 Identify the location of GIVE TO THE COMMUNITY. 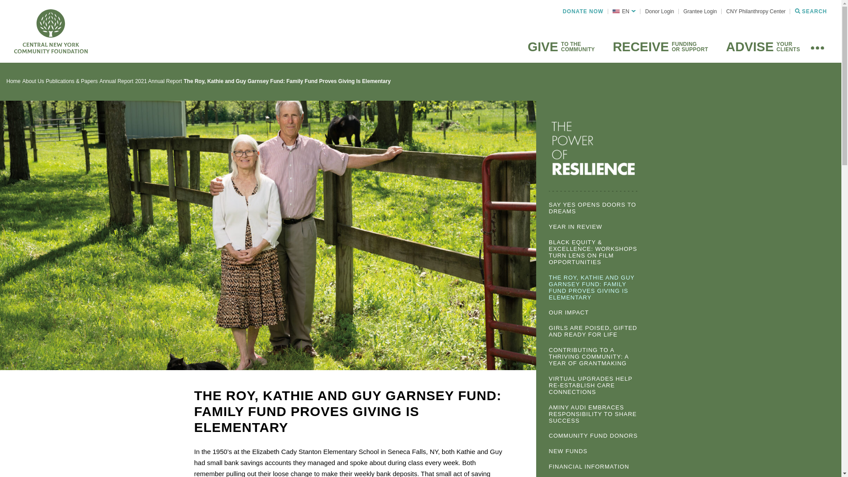
(560, 47).